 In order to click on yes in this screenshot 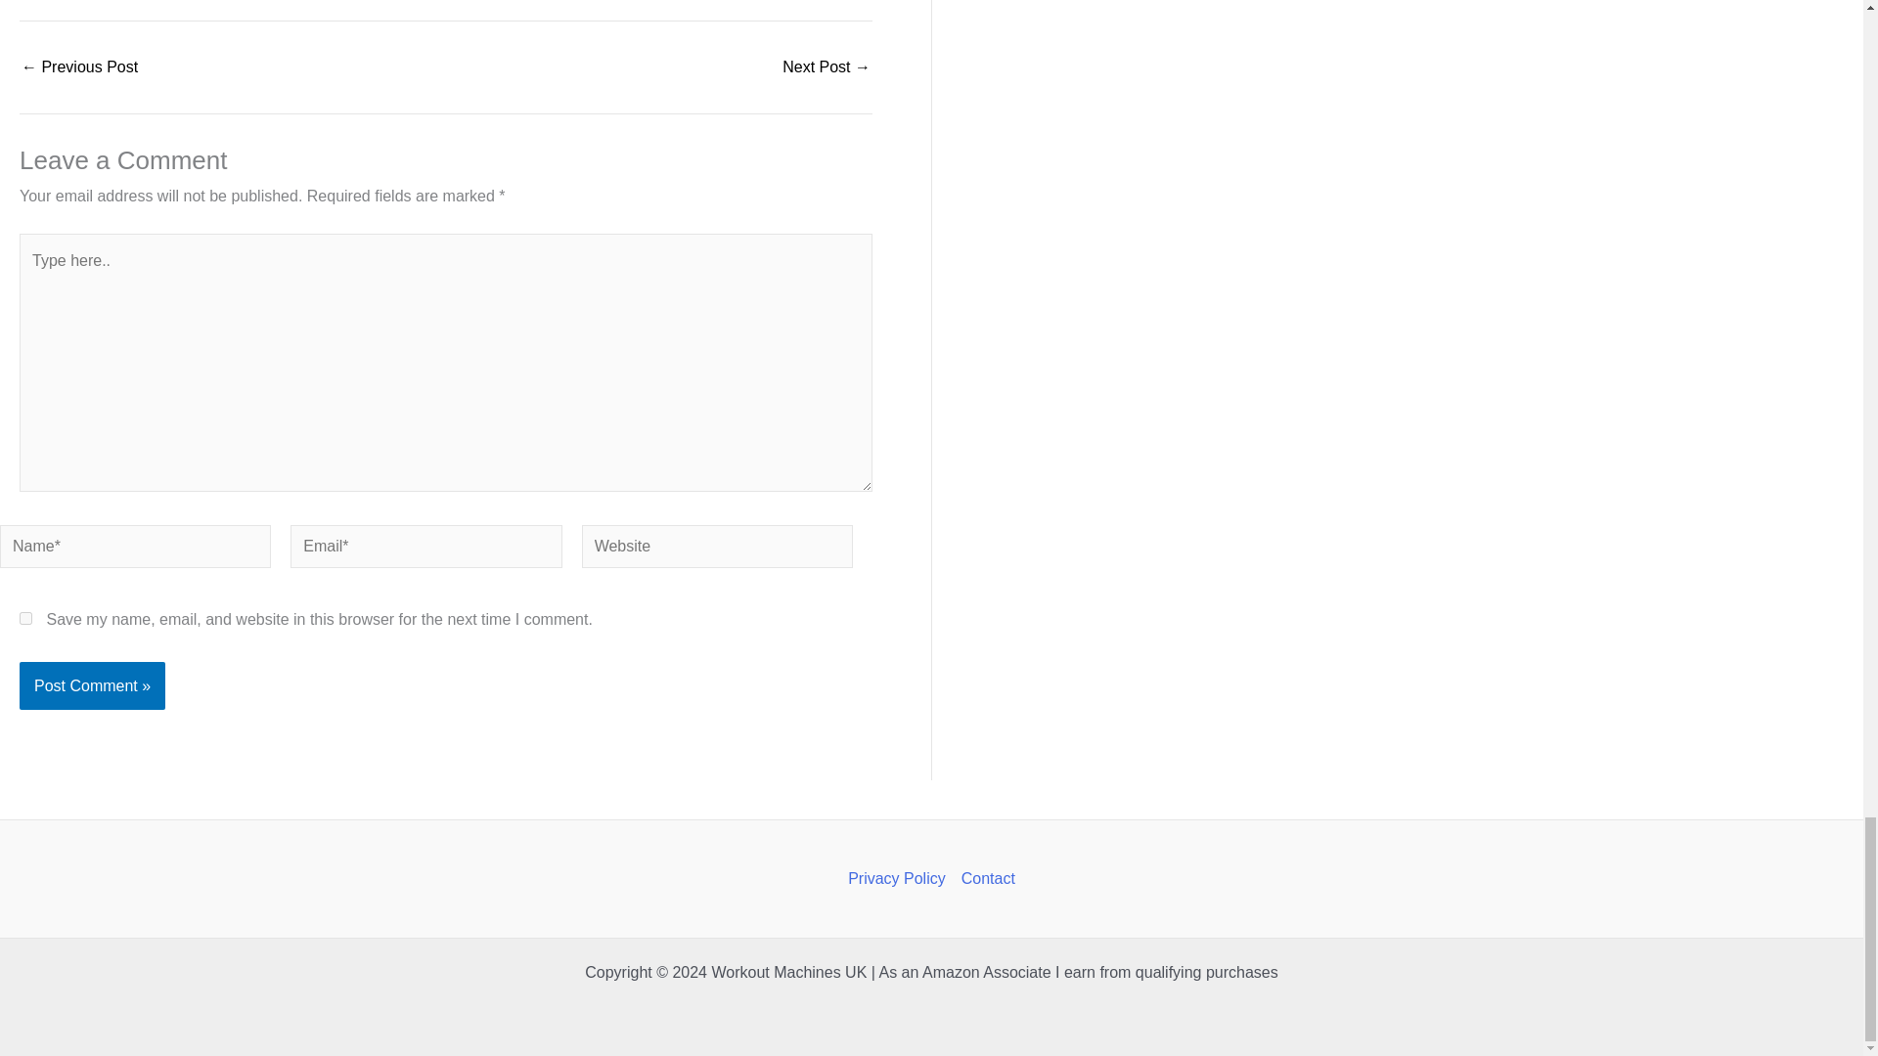, I will do `click(25, 618)`.